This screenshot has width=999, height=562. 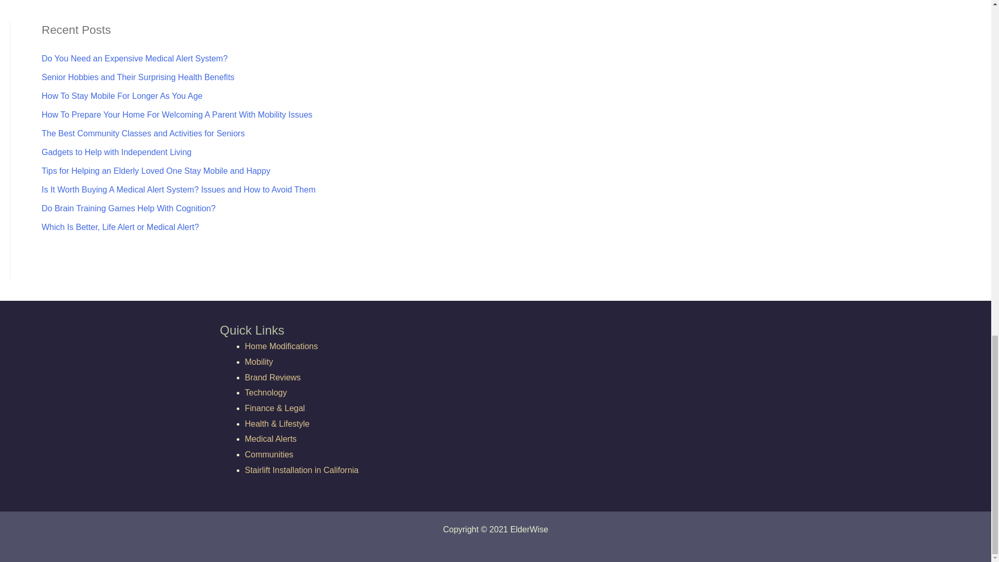 I want to click on Tips for Helping an Elderly Loved One Stay Mobile and Happy, so click(x=156, y=171).